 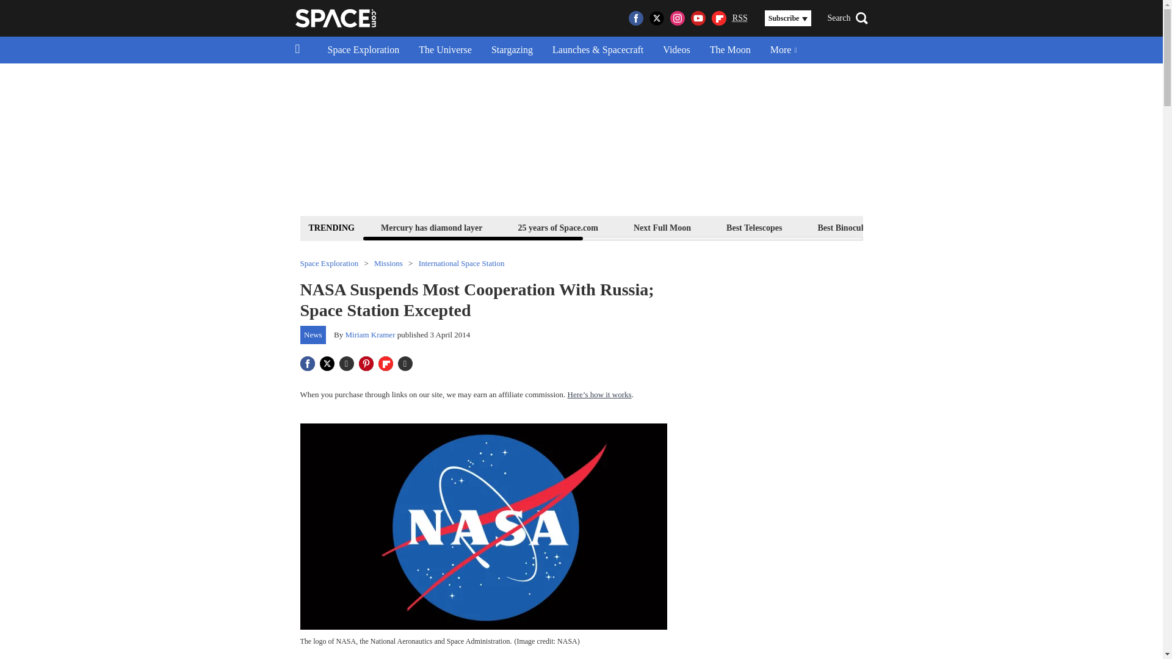 What do you see at coordinates (512, 50) in the screenshot?
I see `Stargazing` at bounding box center [512, 50].